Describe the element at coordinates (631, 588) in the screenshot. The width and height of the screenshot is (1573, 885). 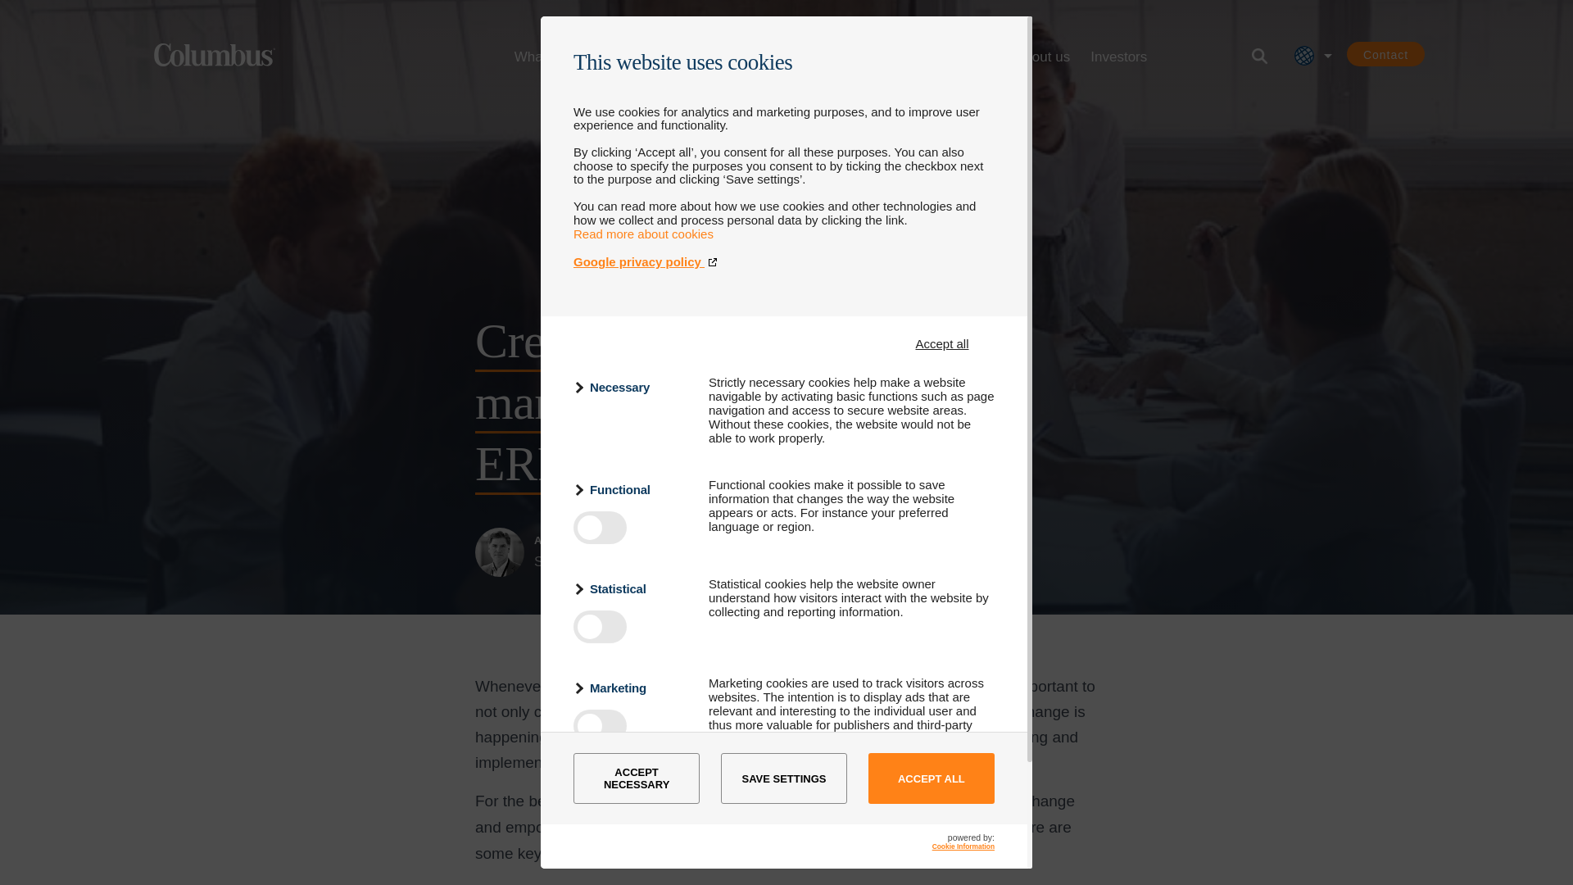
I see `Statistical` at that location.